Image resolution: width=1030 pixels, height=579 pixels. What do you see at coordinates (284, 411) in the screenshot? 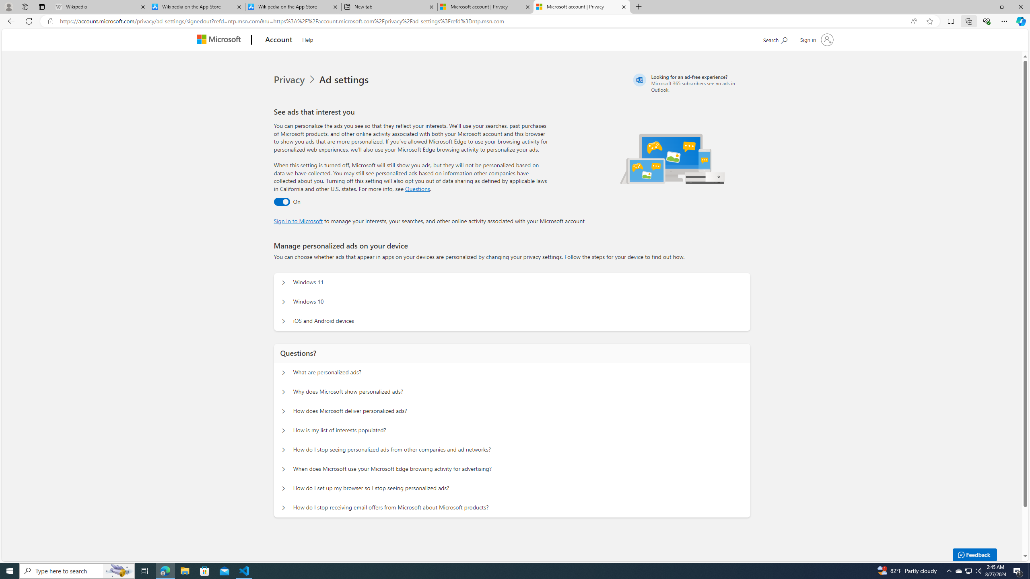
I see `Questions? How does Microsoft deliver personalized ads?` at bounding box center [284, 411].